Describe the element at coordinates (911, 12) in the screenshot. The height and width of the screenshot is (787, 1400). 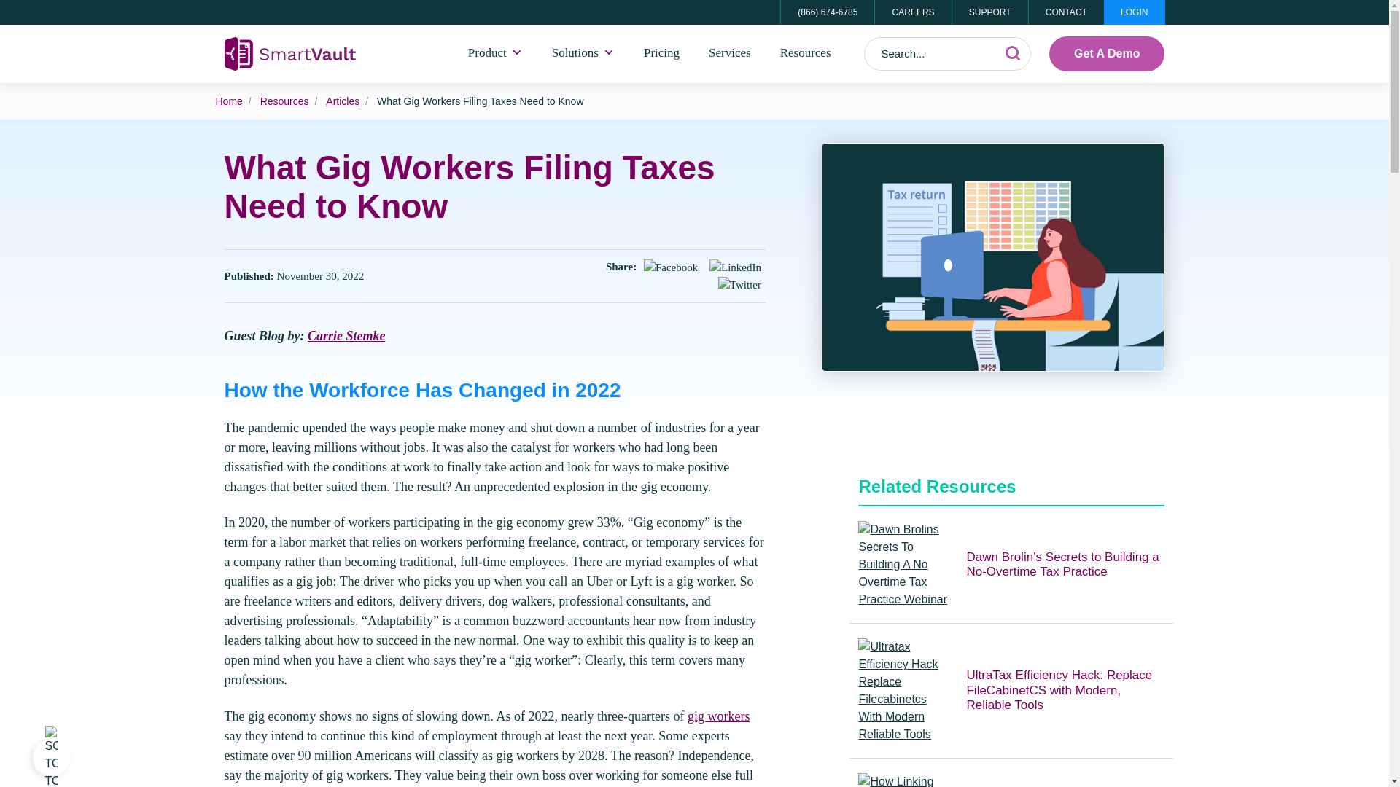
I see `CAREERS` at that location.